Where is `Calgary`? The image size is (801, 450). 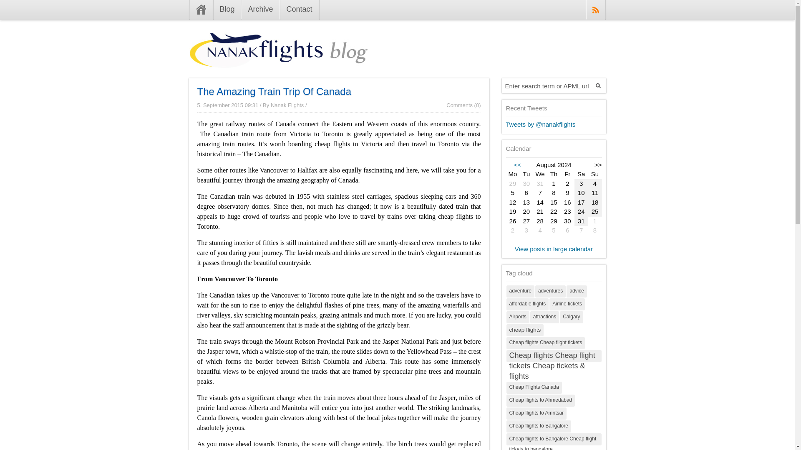 Calgary is located at coordinates (572, 317).